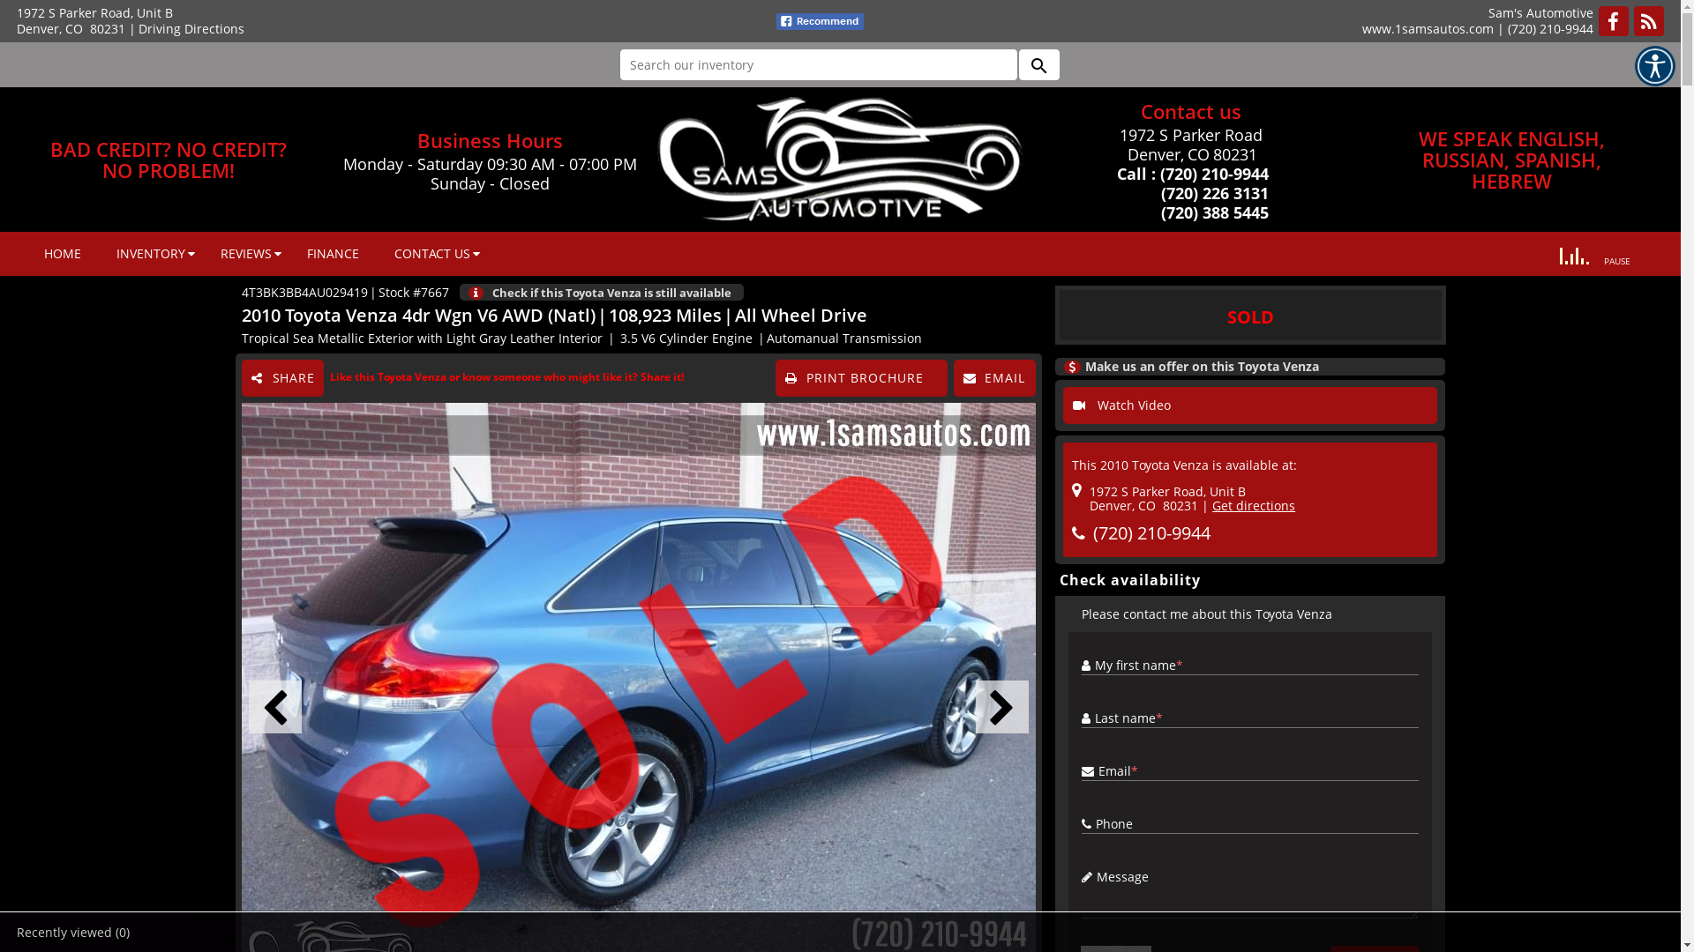  I want to click on REVIEWS, so click(246, 254).